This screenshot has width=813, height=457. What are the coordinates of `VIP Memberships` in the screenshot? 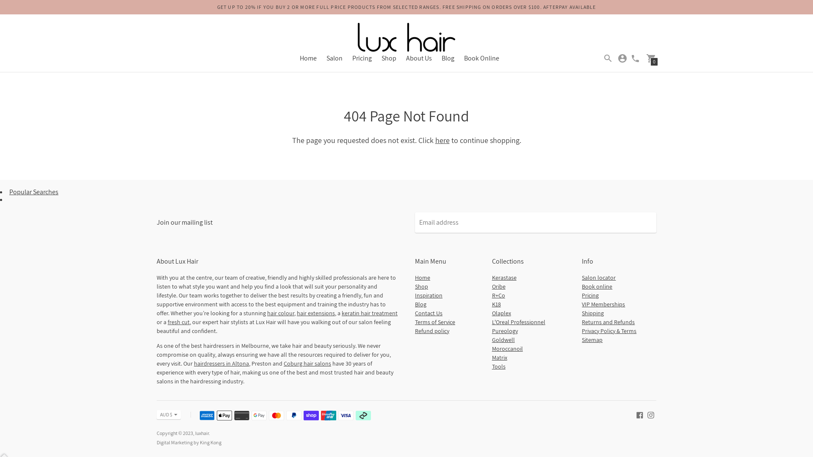 It's located at (603, 304).